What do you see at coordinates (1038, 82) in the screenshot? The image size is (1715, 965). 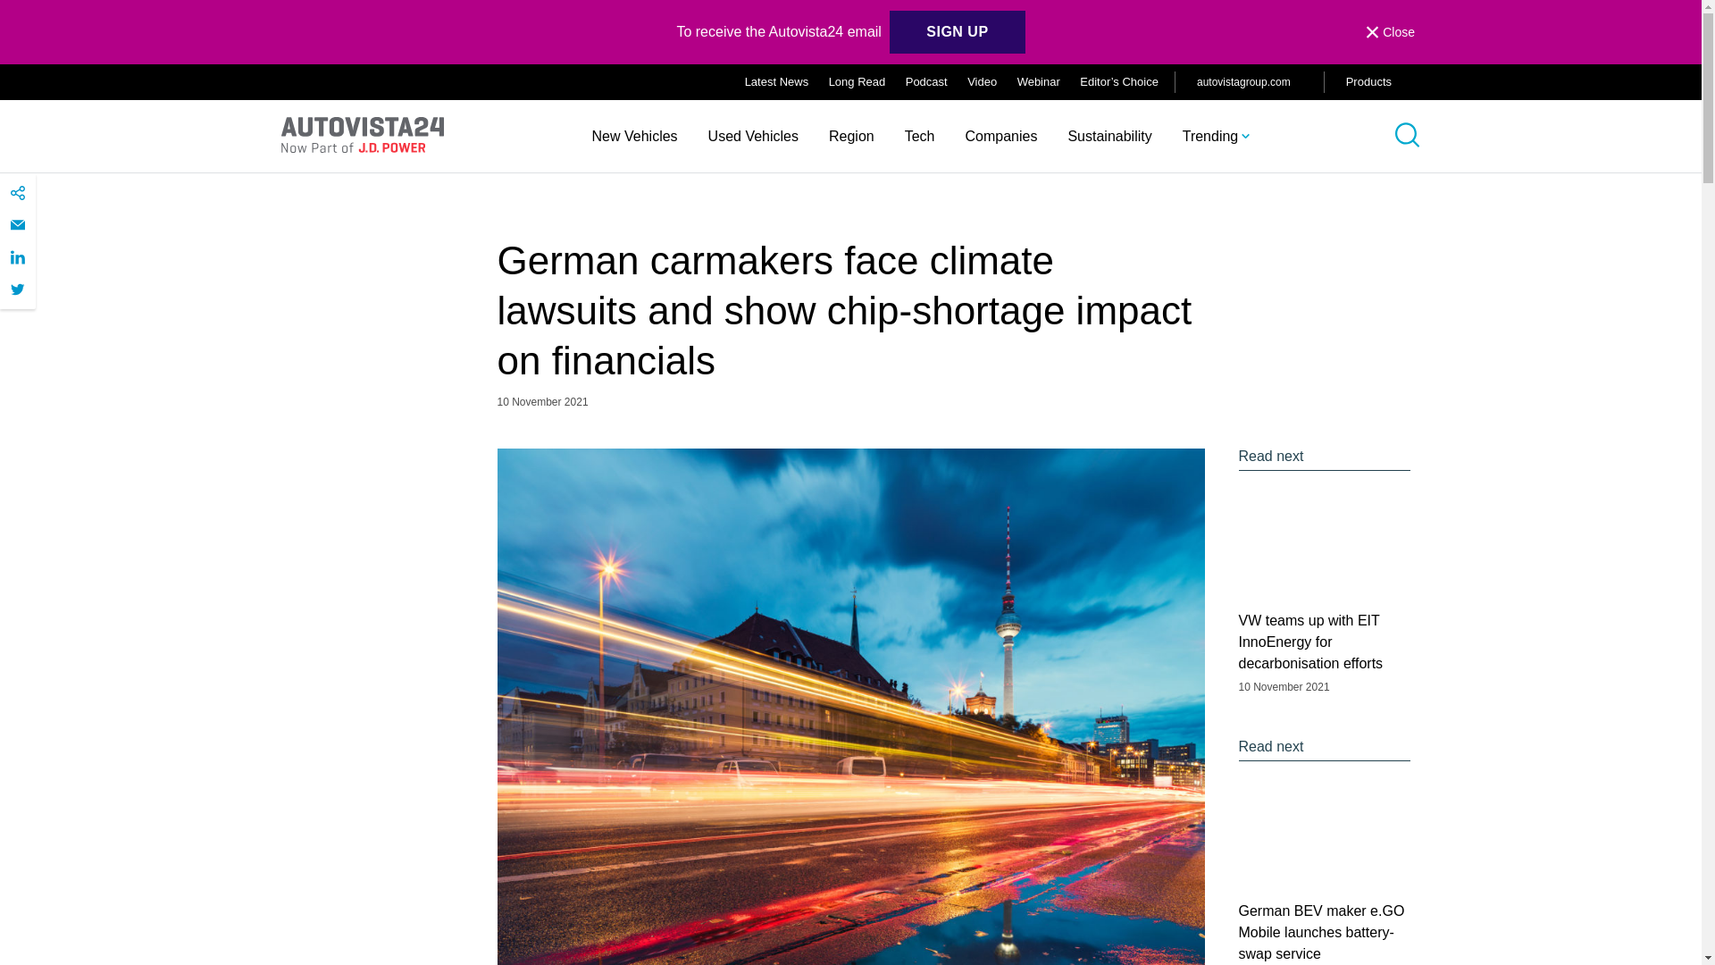 I see `Webinar` at bounding box center [1038, 82].